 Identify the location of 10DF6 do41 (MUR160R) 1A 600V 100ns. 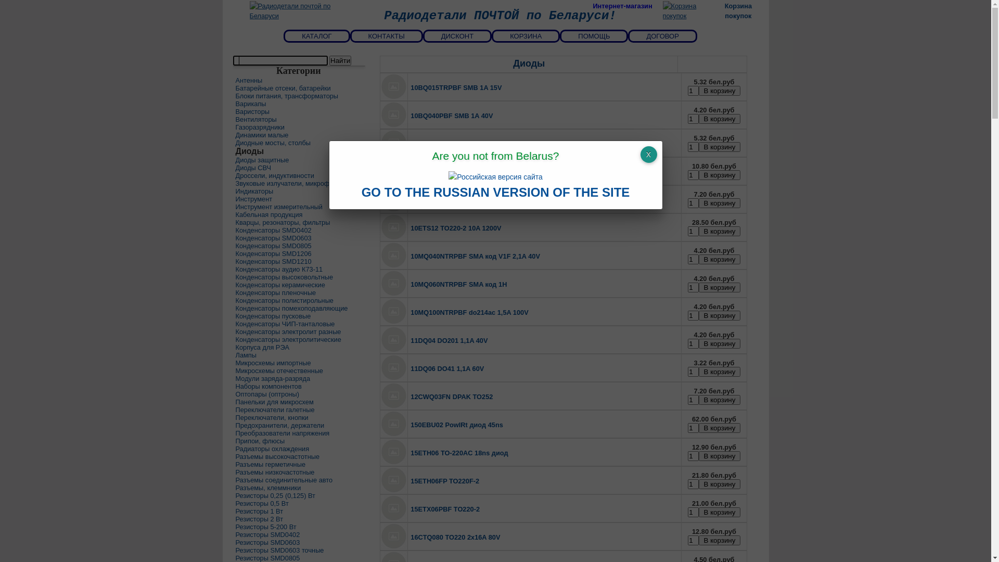
(472, 200).